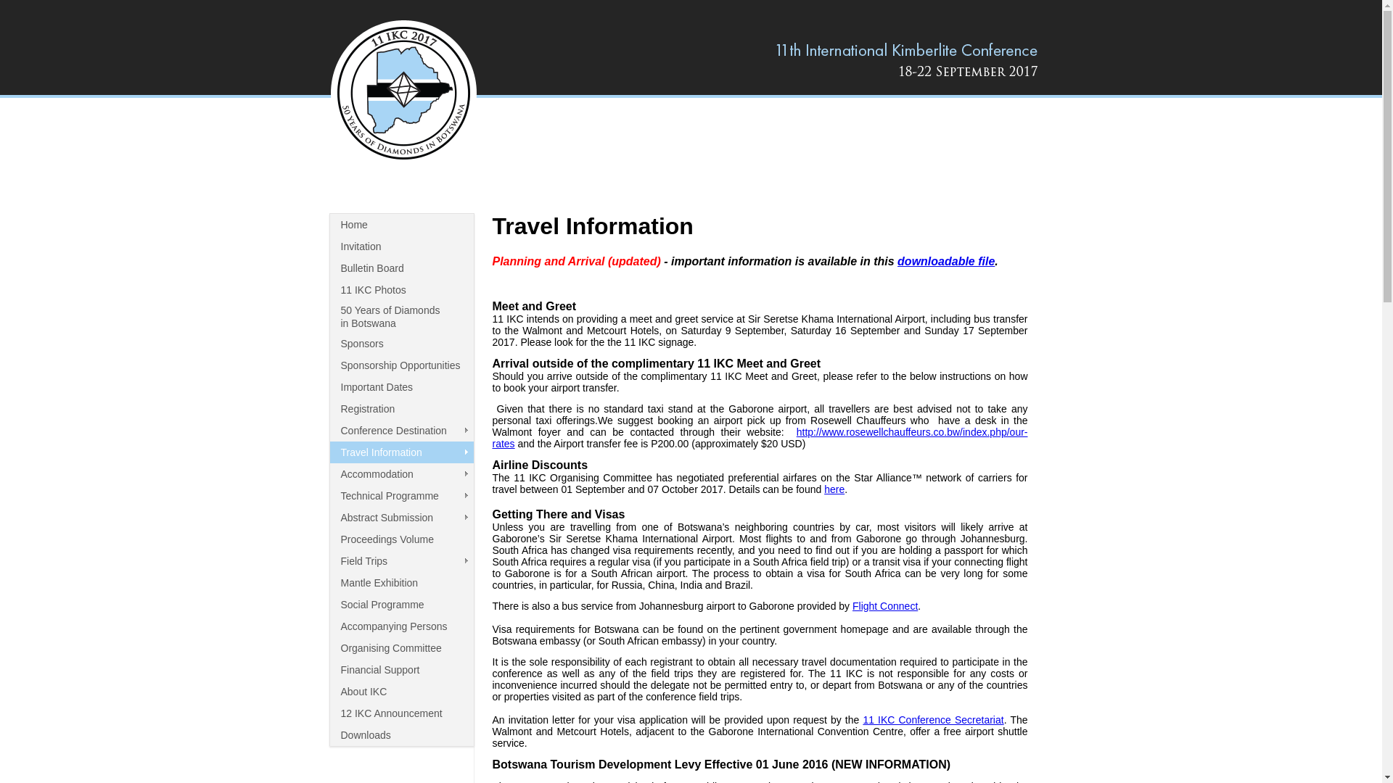  Describe the element at coordinates (401, 317) in the screenshot. I see `50 Years of Diamonds
in Botswana` at that location.